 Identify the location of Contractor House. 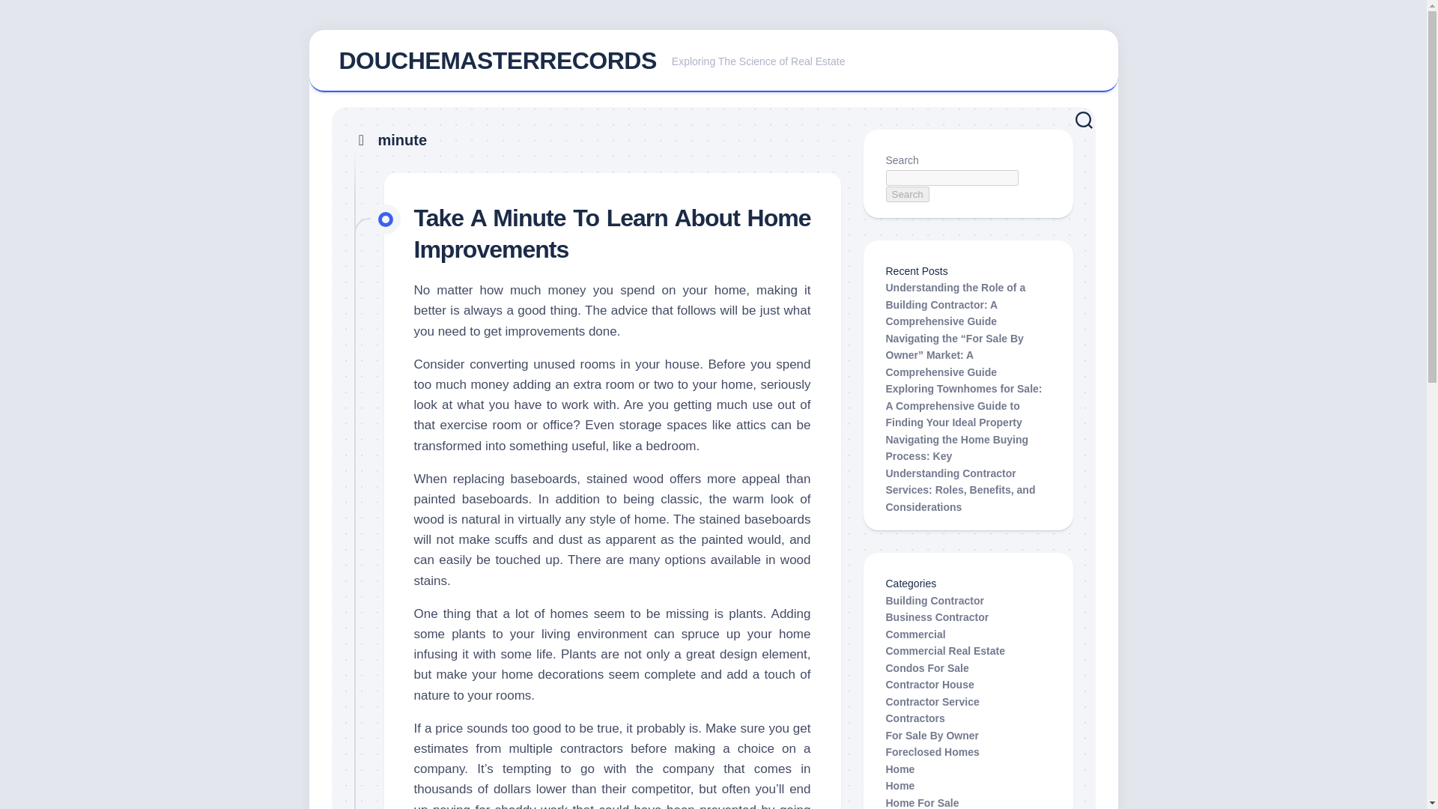
(929, 685).